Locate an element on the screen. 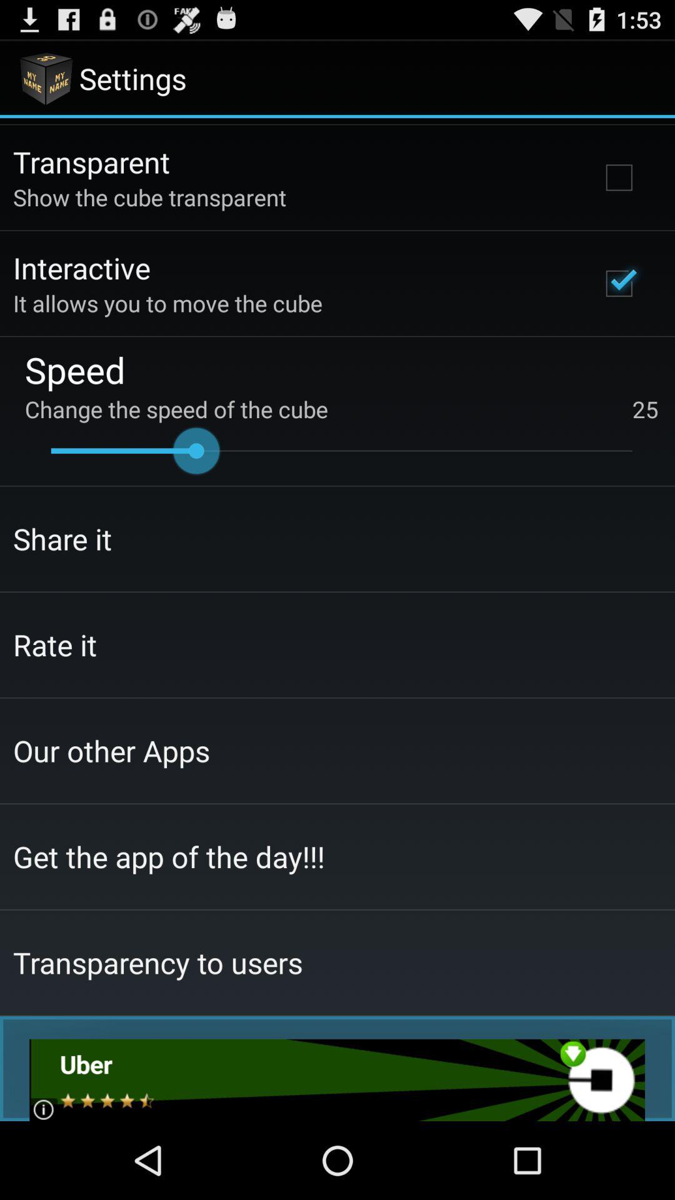 The height and width of the screenshot is (1200, 675). turn on the item below the change the speed item is located at coordinates (341, 451).